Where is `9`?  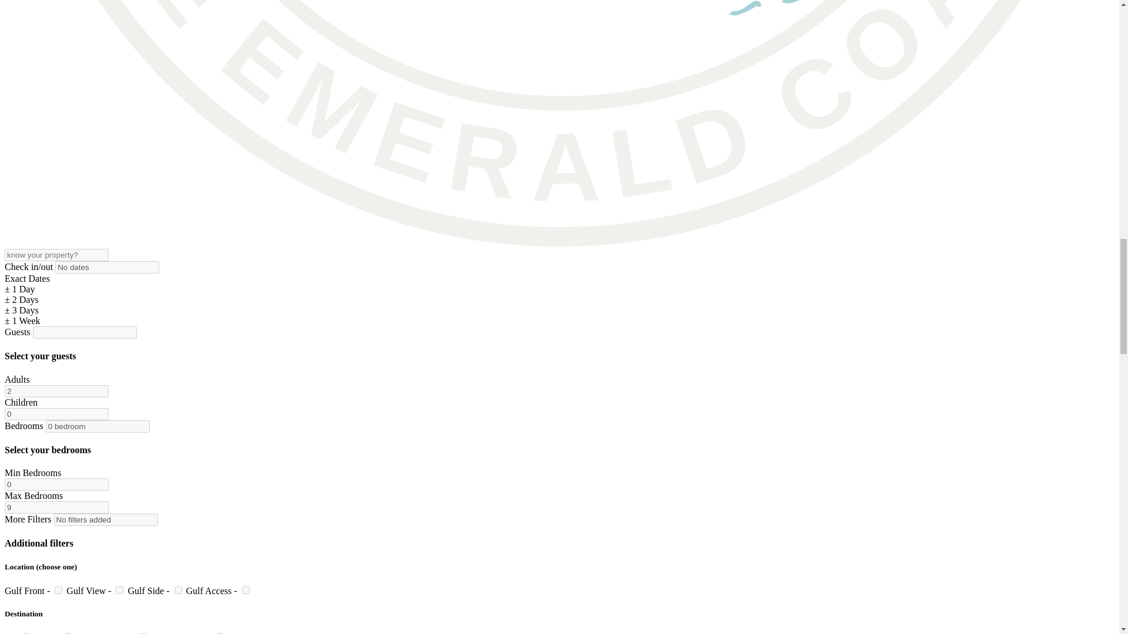
9 is located at coordinates (56, 507).